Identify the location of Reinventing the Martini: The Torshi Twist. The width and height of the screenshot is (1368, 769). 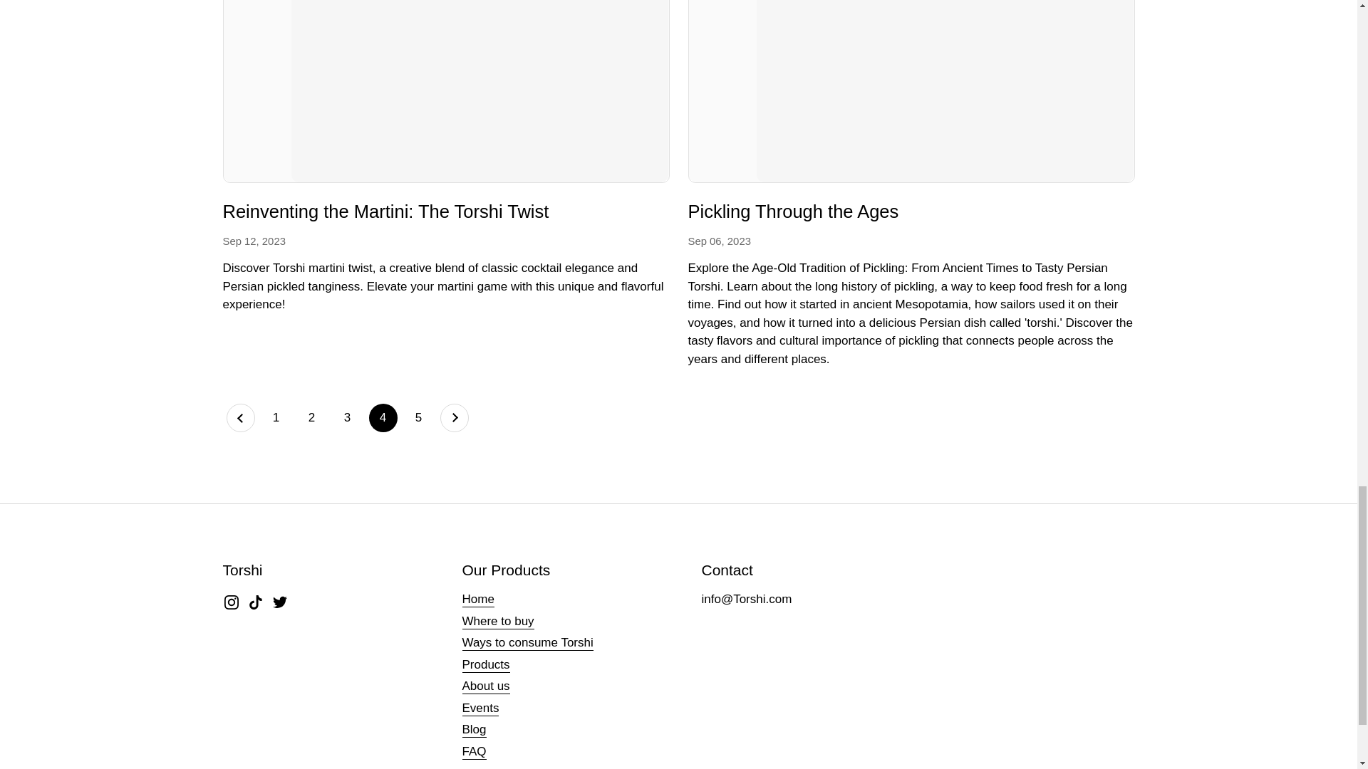
(445, 91).